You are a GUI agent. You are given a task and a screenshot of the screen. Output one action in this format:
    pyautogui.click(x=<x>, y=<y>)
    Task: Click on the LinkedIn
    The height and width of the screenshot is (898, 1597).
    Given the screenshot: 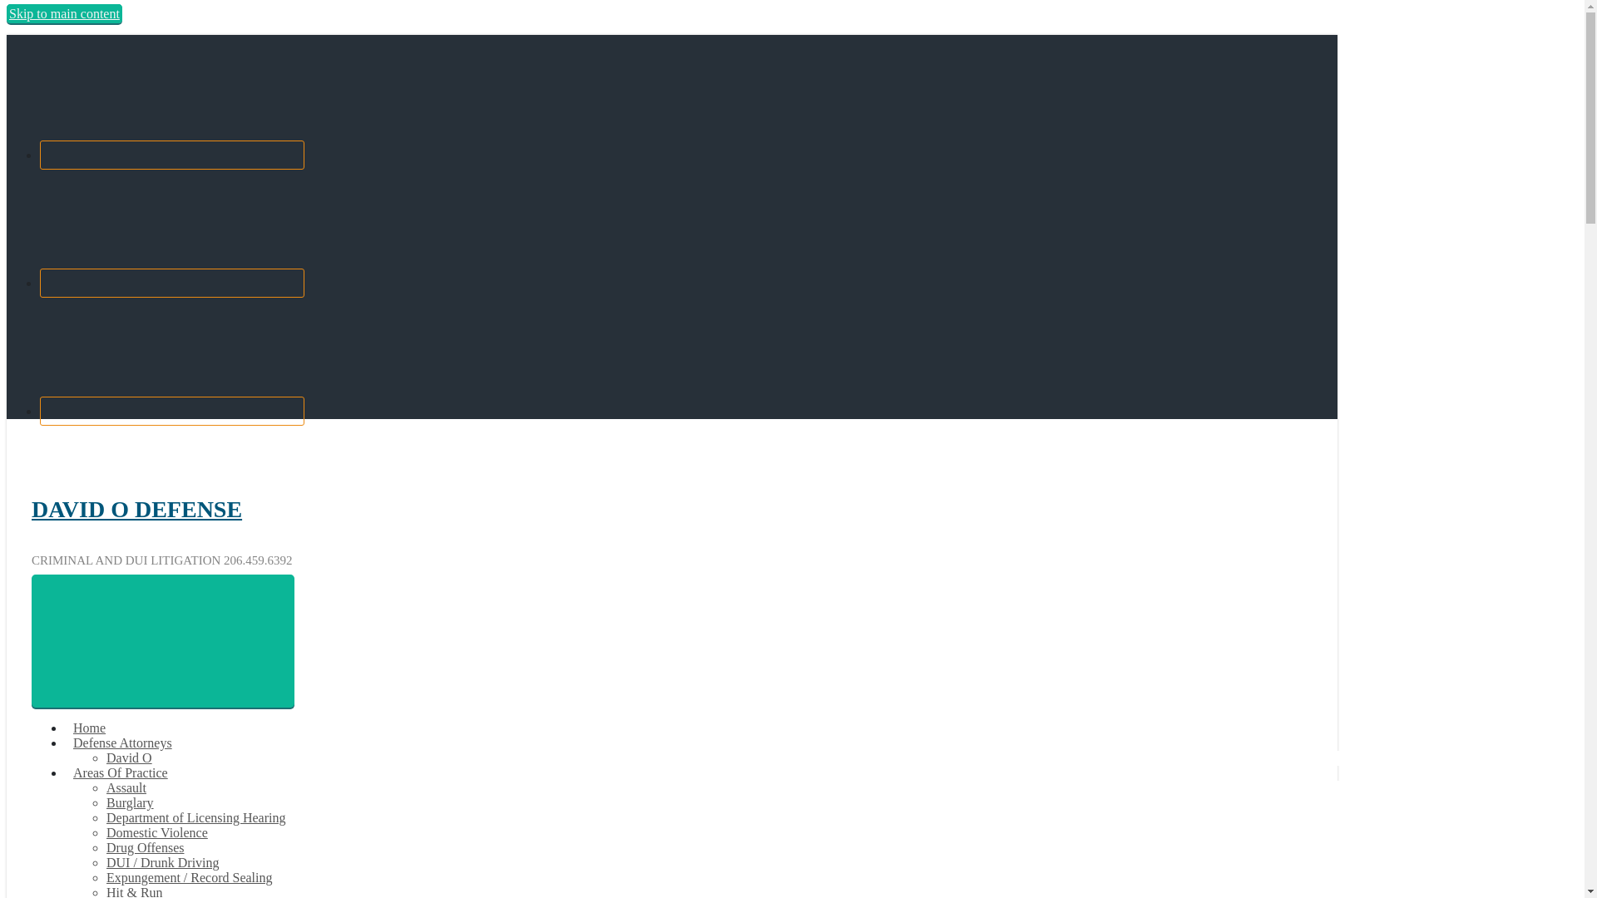 What is the action you would take?
    pyautogui.click(x=172, y=411)
    